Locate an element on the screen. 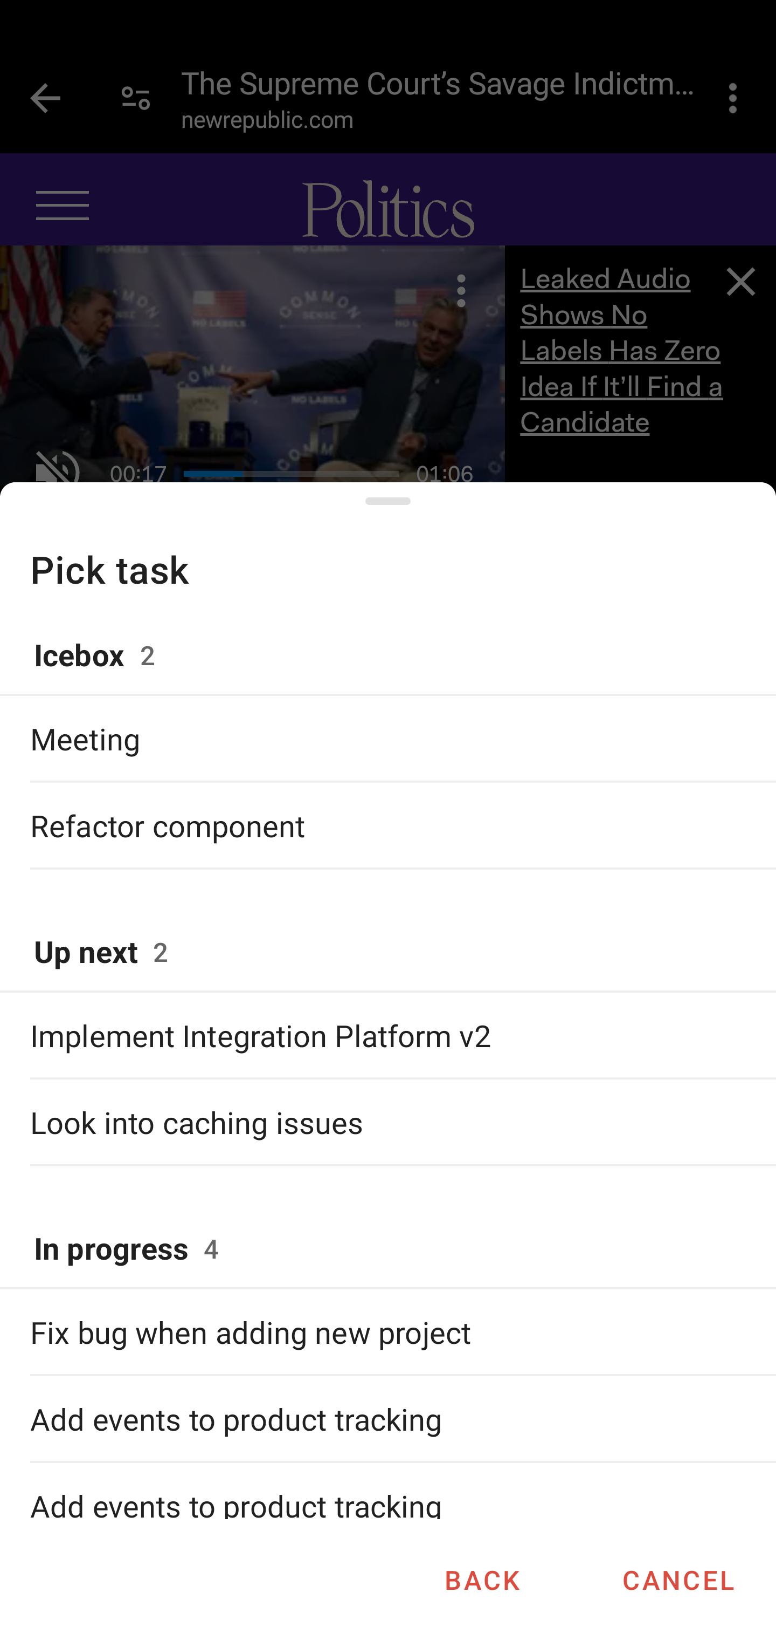  Fix bug when adding new project is located at coordinates (388, 1331).